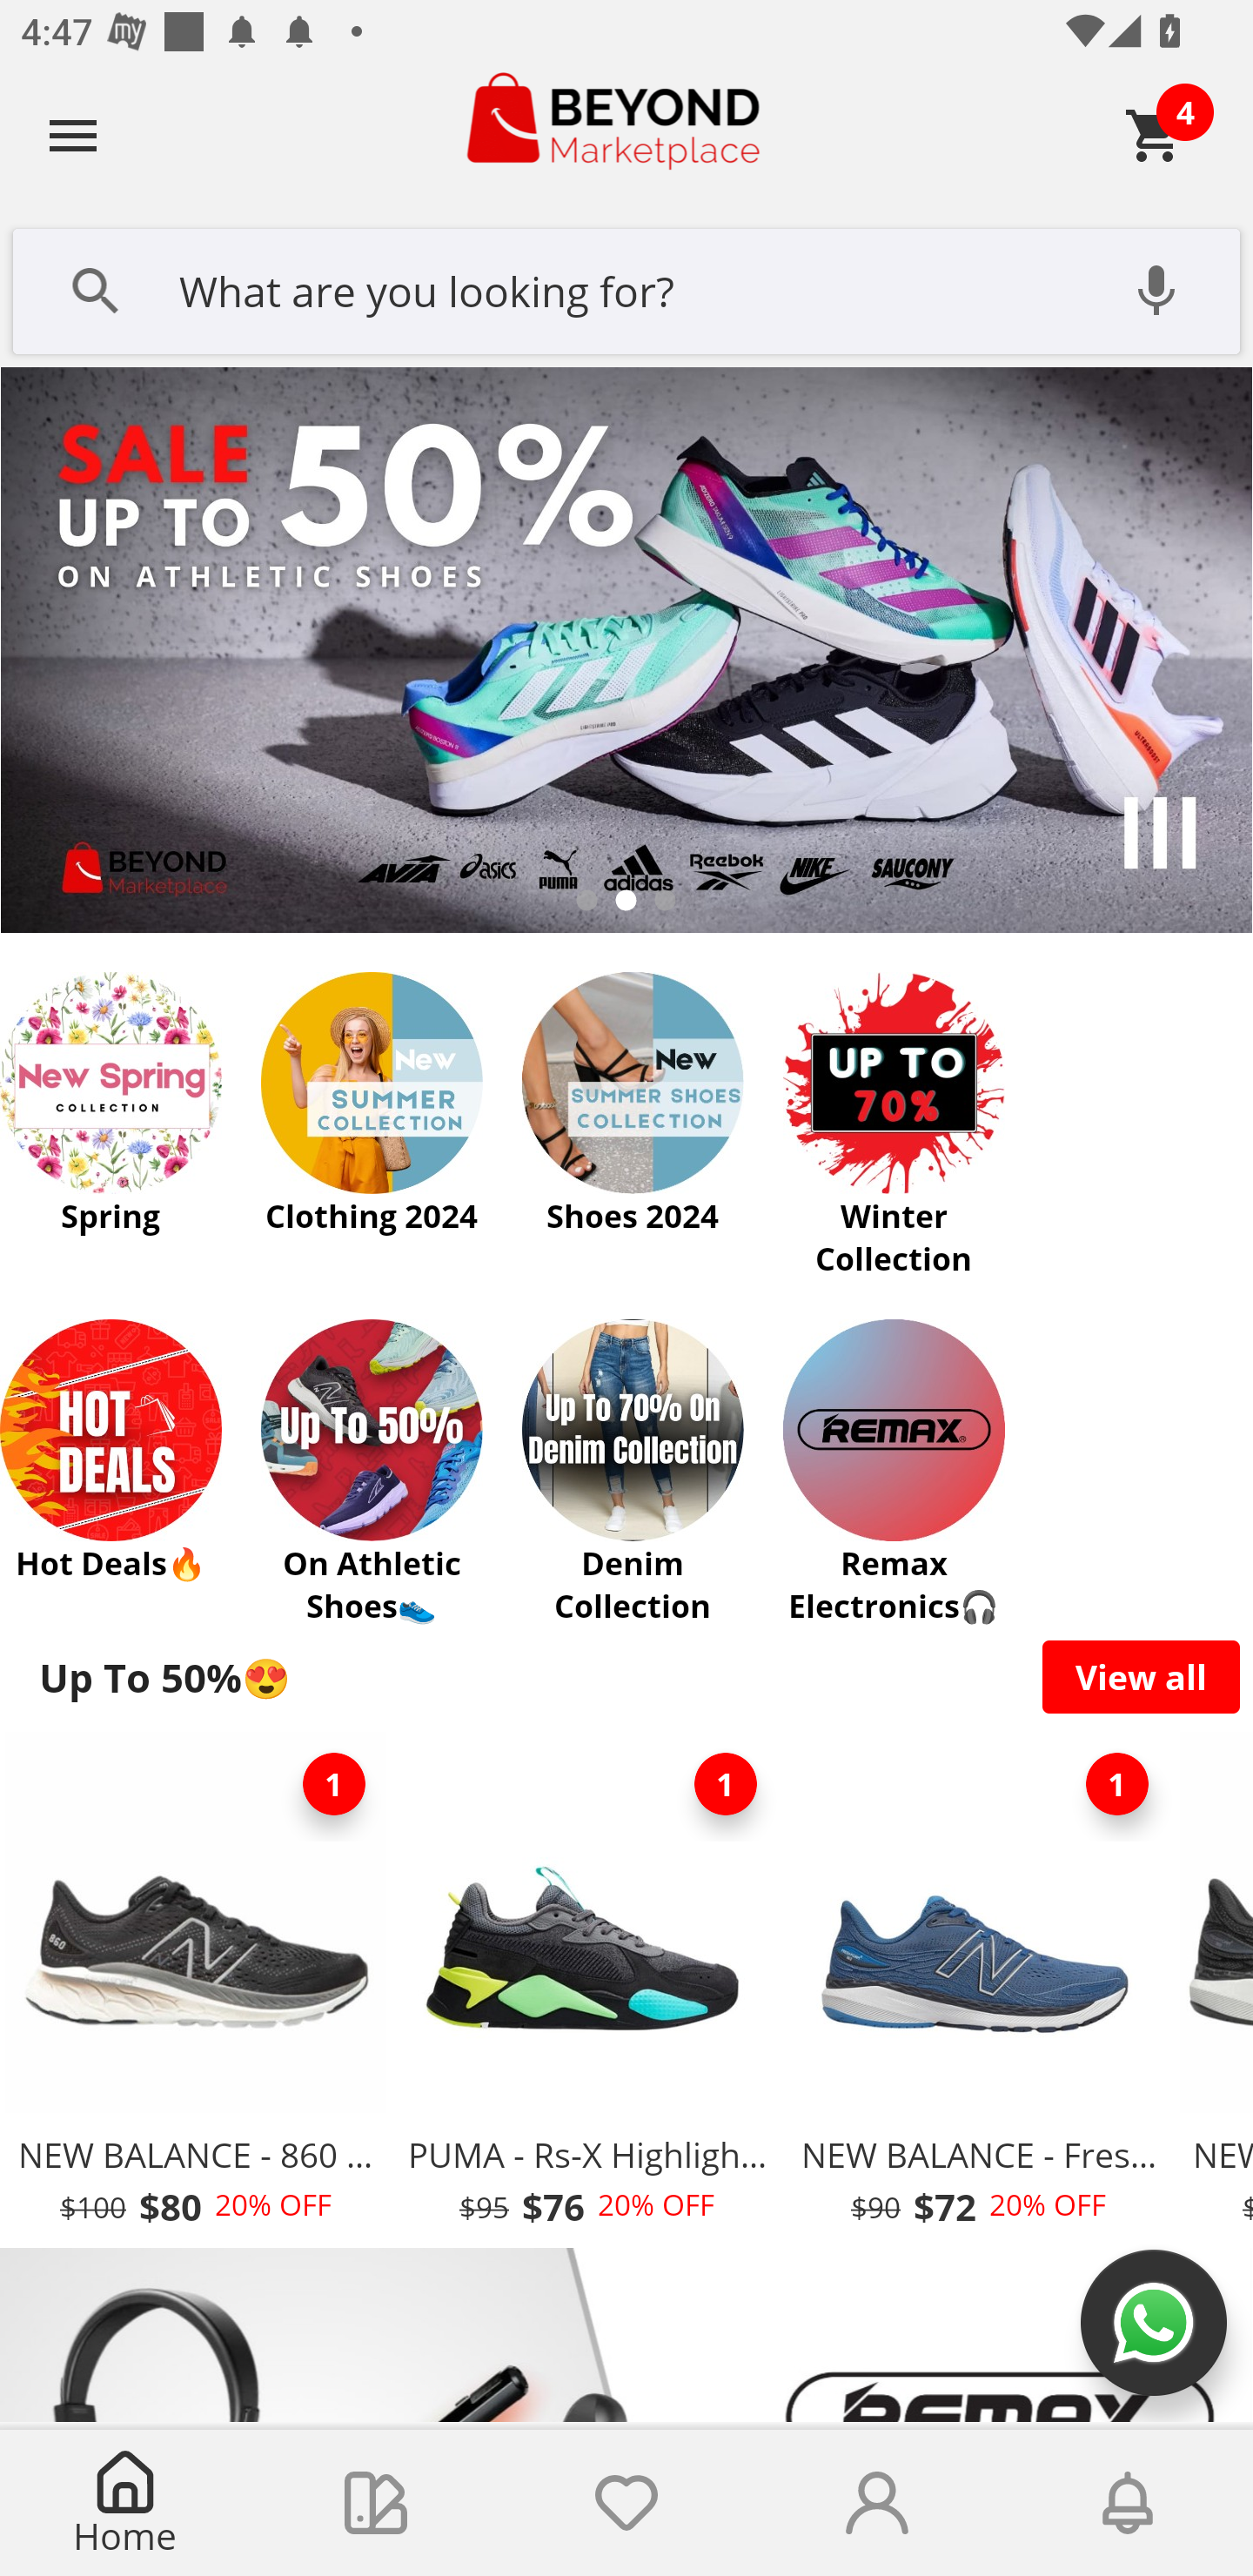 The height and width of the screenshot is (2576, 1253). Describe the element at coordinates (376, 2503) in the screenshot. I see `Collections` at that location.